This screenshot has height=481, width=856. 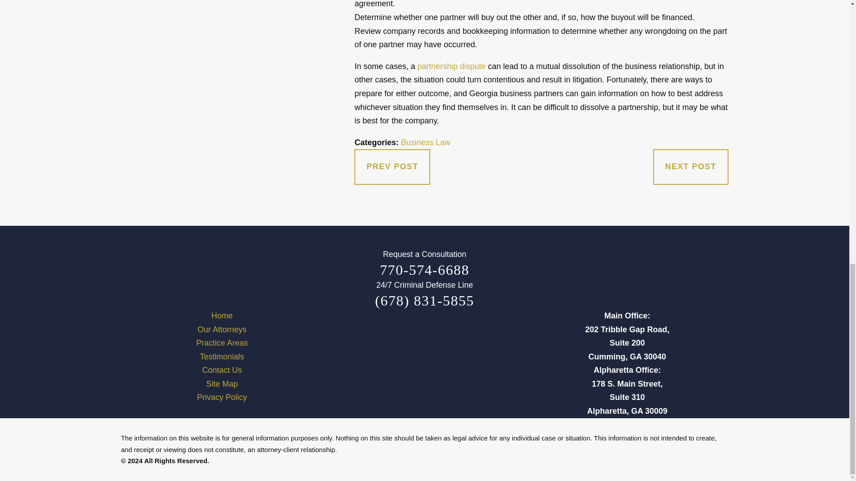 What do you see at coordinates (372, 365) in the screenshot?
I see `Facebook` at bounding box center [372, 365].